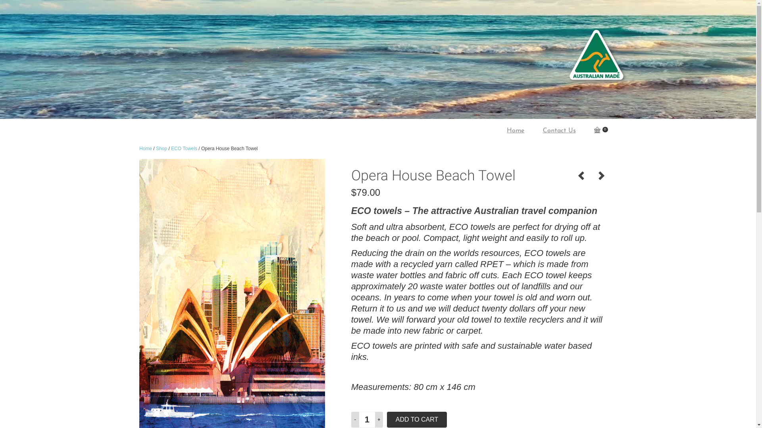 This screenshot has width=762, height=428. Describe the element at coordinates (560, 131) in the screenshot. I see `Contact Us` at that location.